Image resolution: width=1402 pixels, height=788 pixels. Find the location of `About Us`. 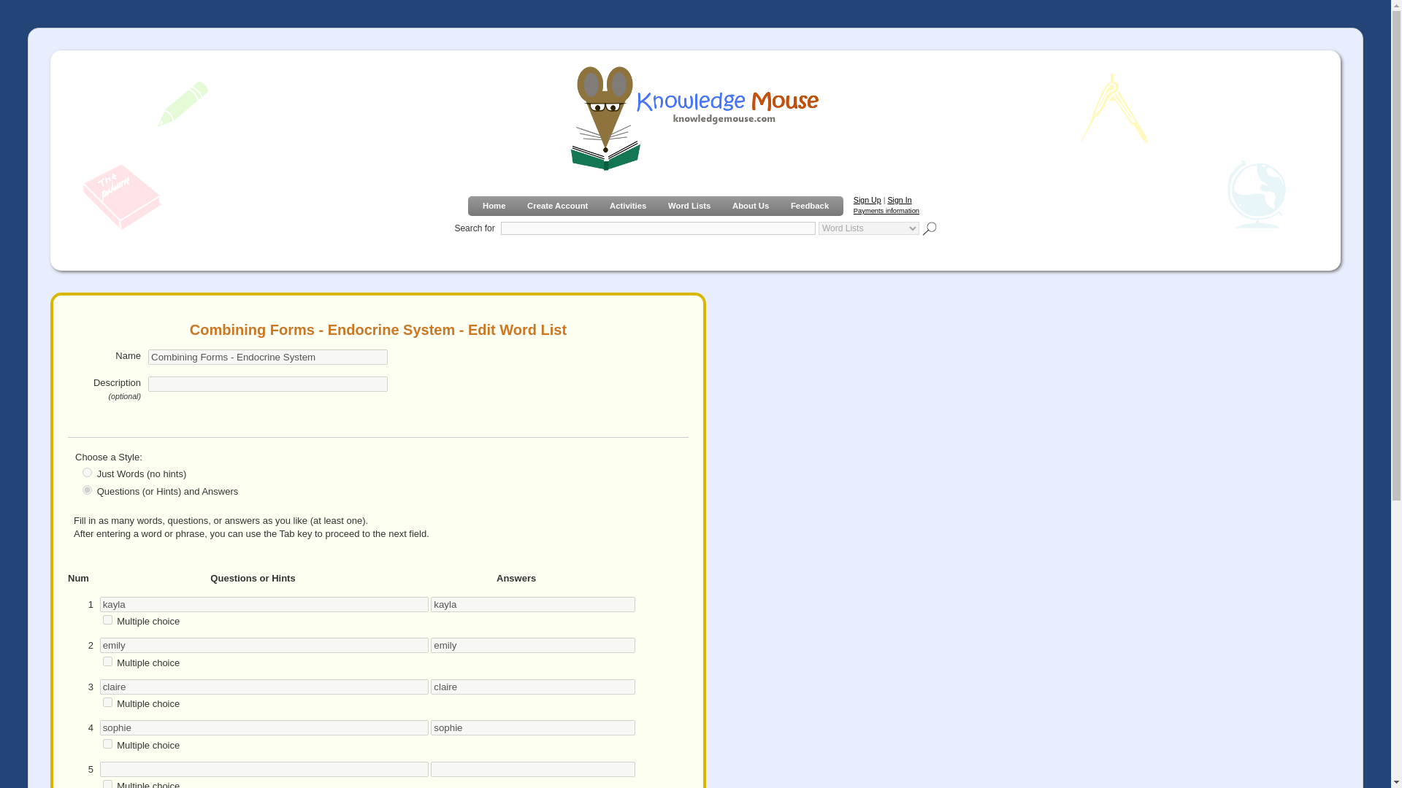

About Us is located at coordinates (751, 206).